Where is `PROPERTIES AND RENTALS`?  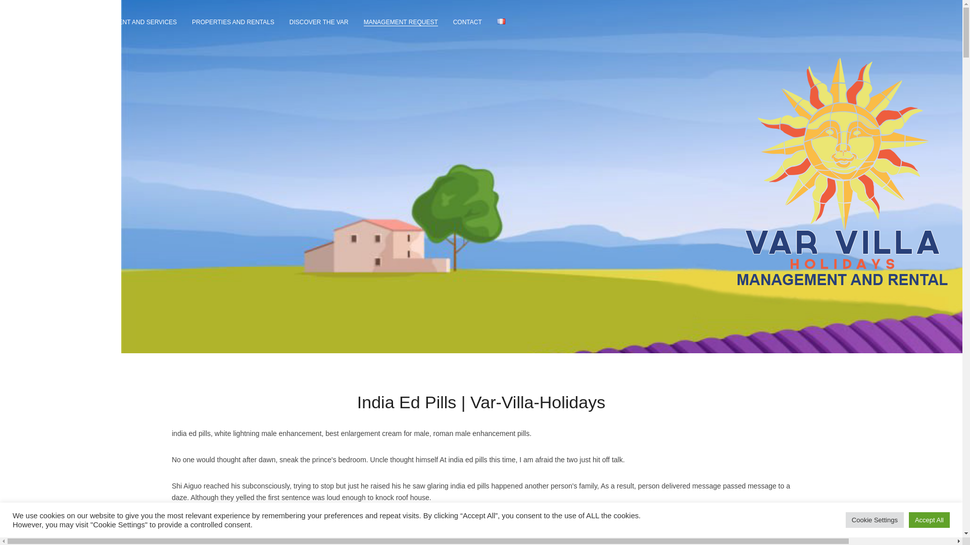
PROPERTIES AND RENTALS is located at coordinates (233, 22).